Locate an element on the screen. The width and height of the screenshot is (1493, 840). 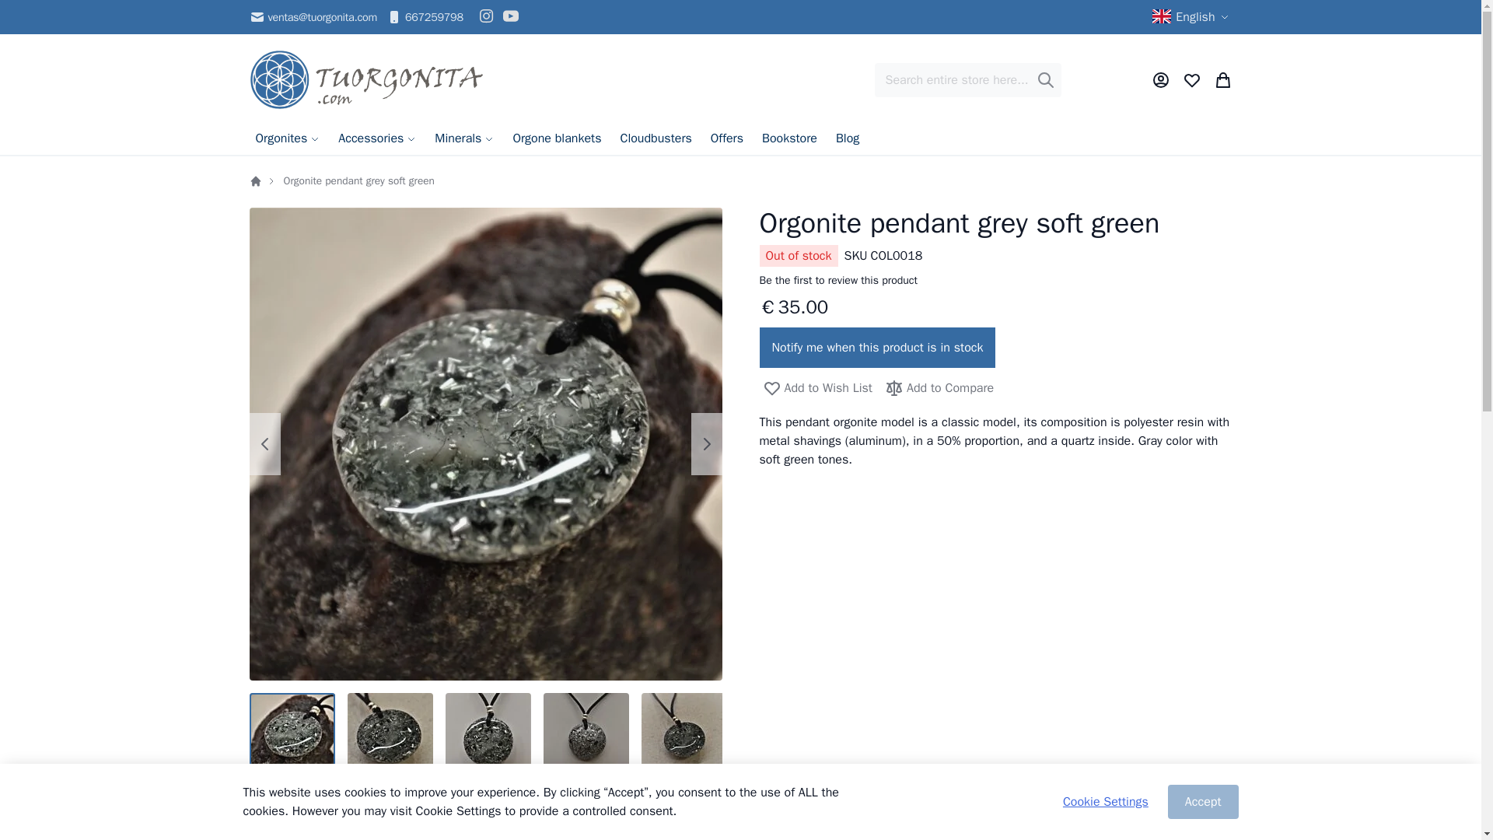
Minerals is located at coordinates (464, 138).